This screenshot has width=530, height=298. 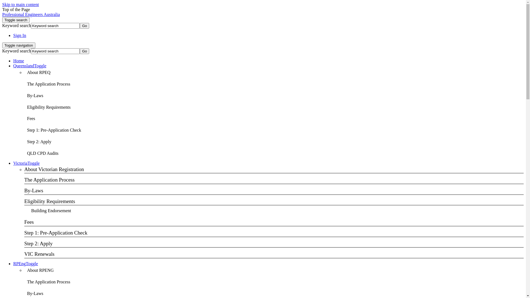 I want to click on Fees, so click(x=31, y=119).